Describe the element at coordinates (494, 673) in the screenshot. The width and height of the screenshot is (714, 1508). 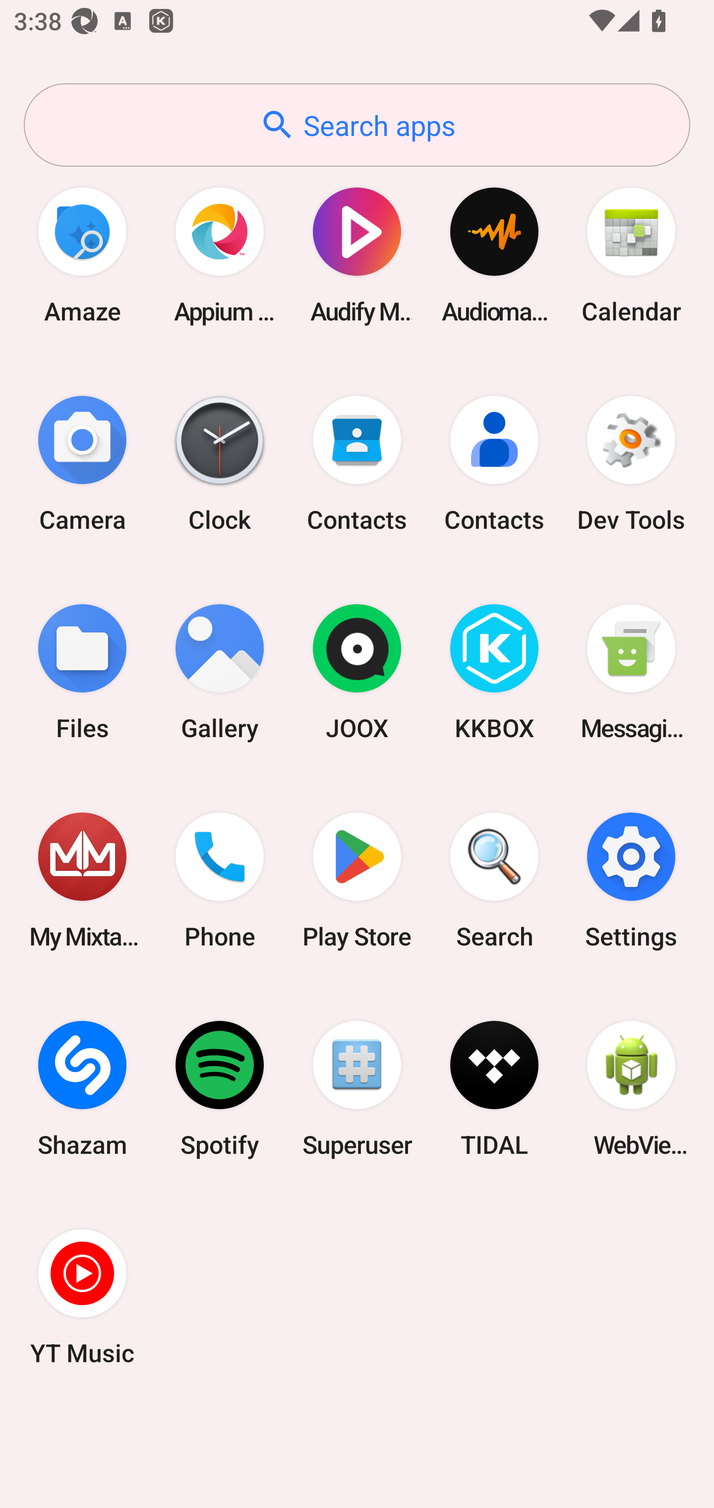
I see `KKBOX` at that location.